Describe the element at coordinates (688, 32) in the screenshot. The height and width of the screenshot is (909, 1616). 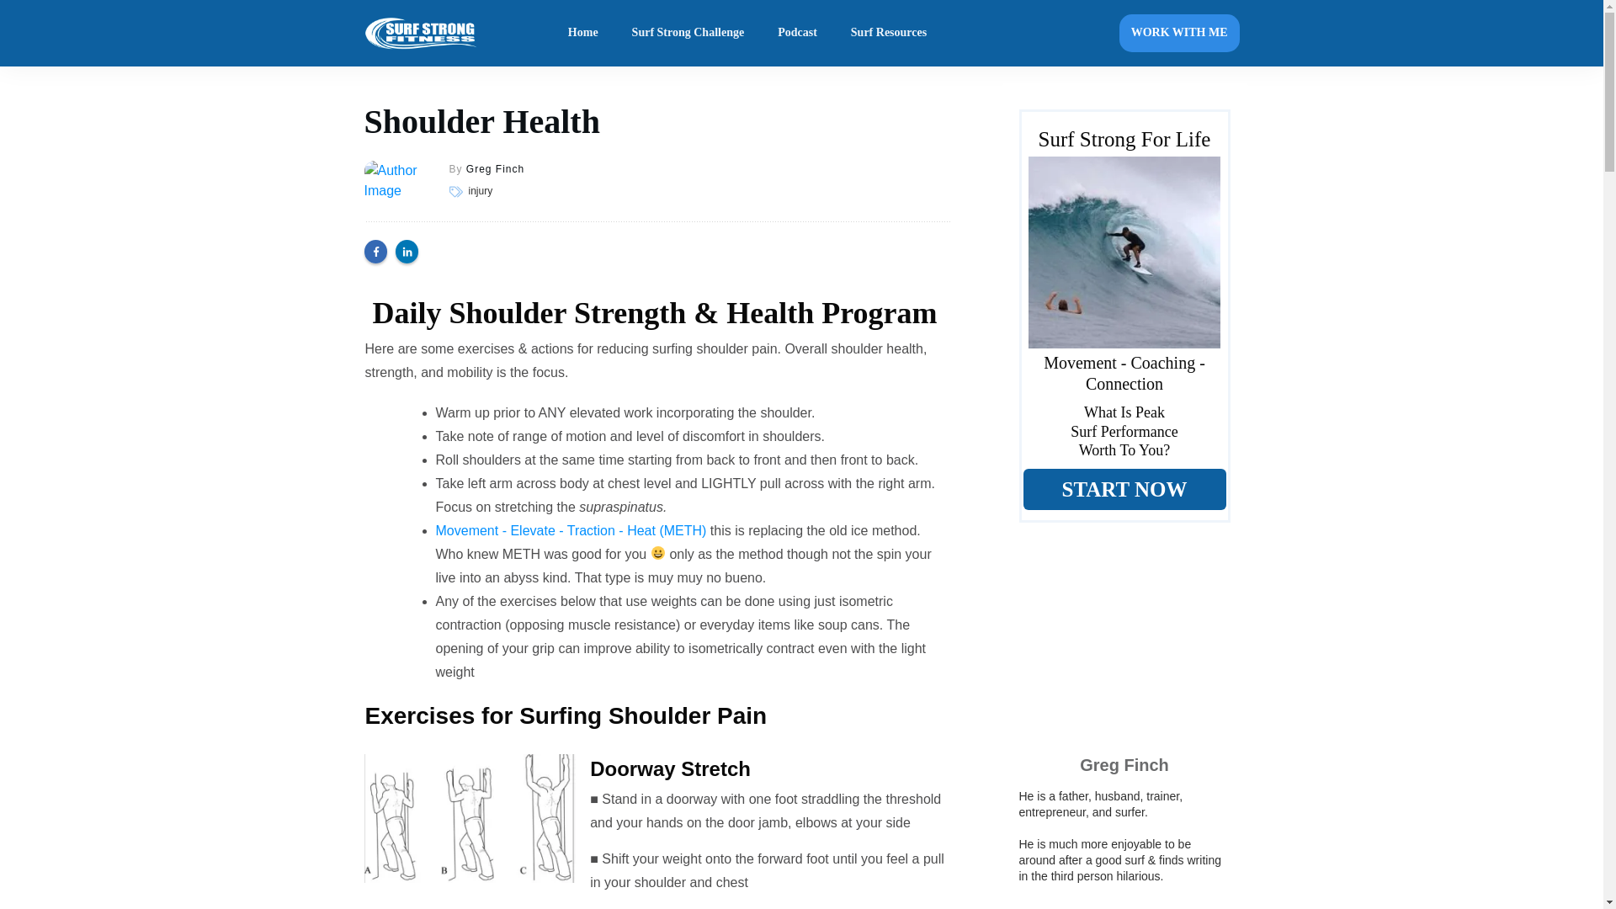
I see `Surf Strong Challenge` at that location.